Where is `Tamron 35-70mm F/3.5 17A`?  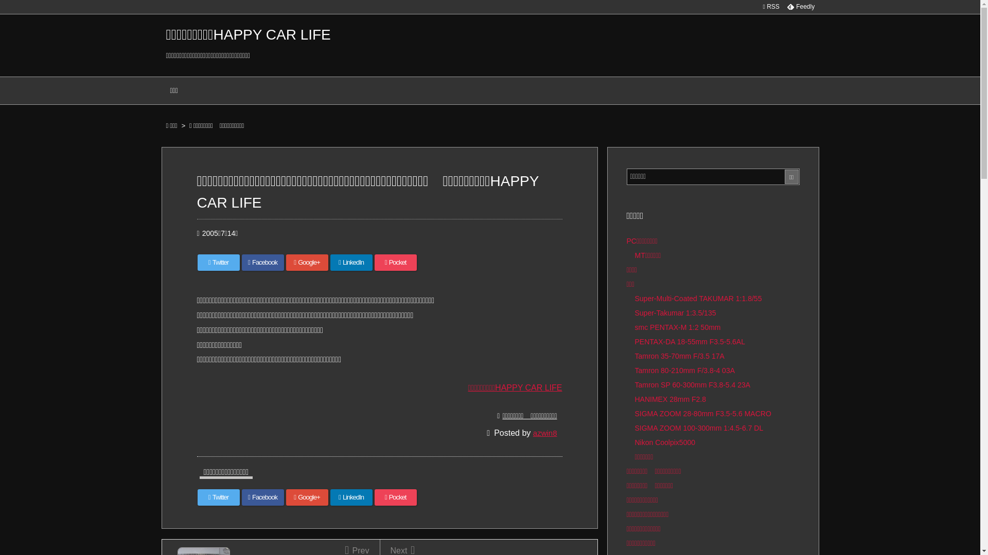 Tamron 35-70mm F/3.5 17A is located at coordinates (680, 356).